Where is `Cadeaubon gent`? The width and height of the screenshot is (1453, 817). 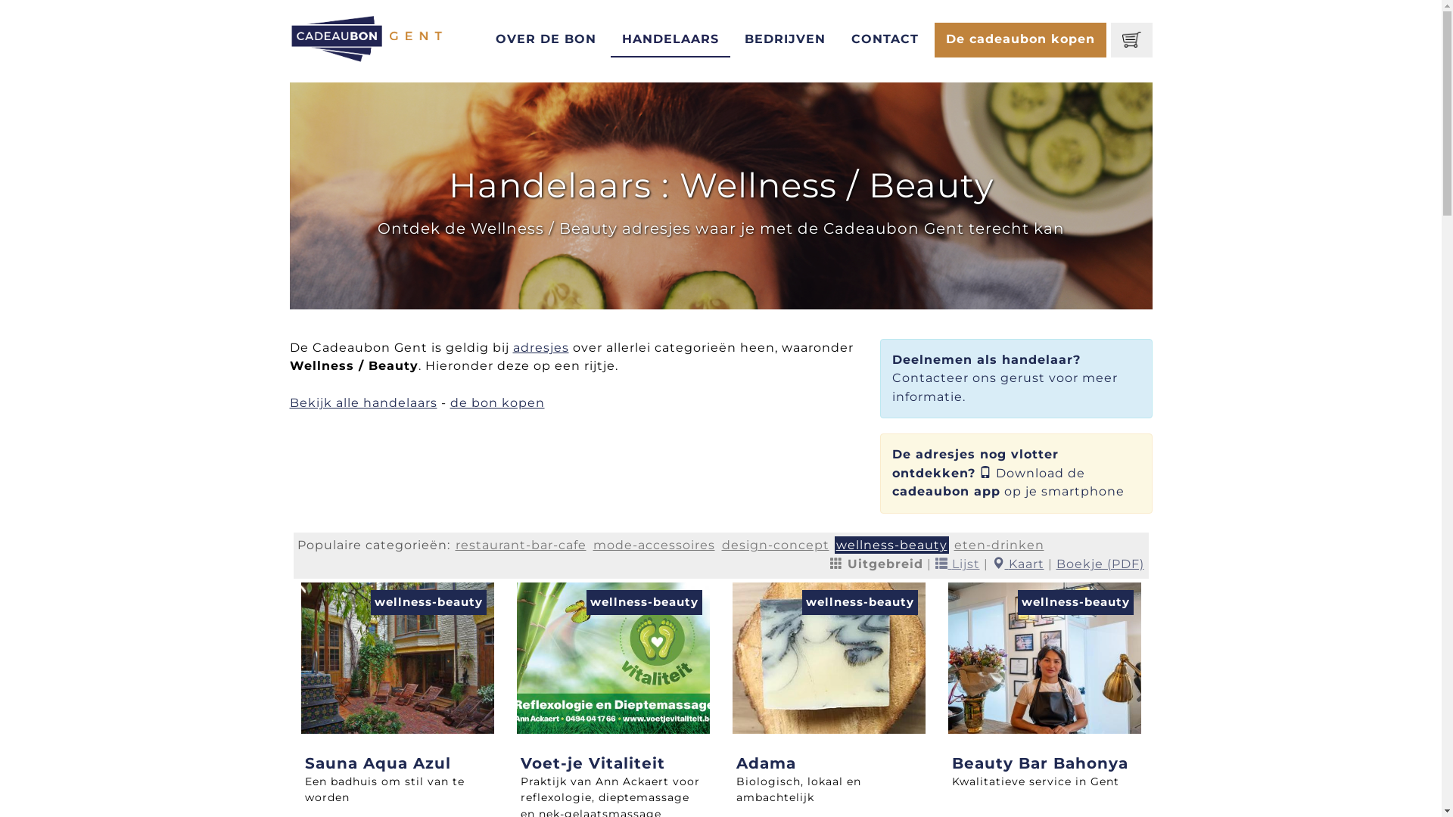 Cadeaubon gent is located at coordinates (367, 38).